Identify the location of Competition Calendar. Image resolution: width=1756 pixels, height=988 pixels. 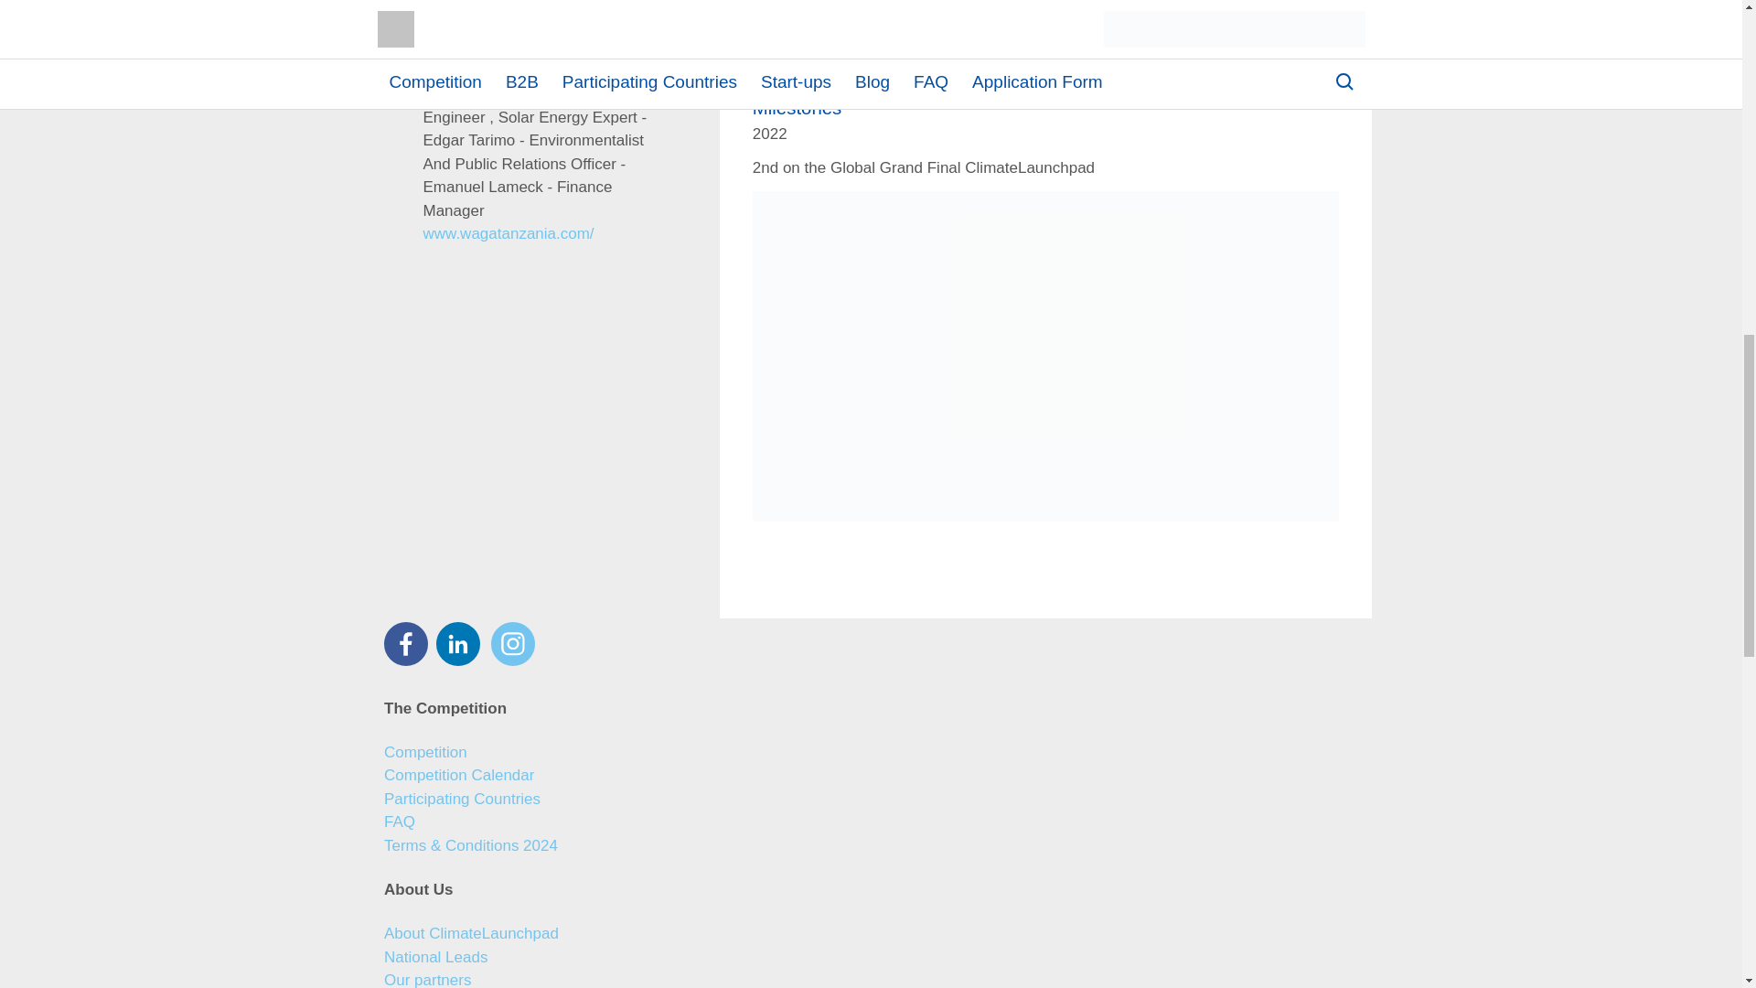
(459, 776).